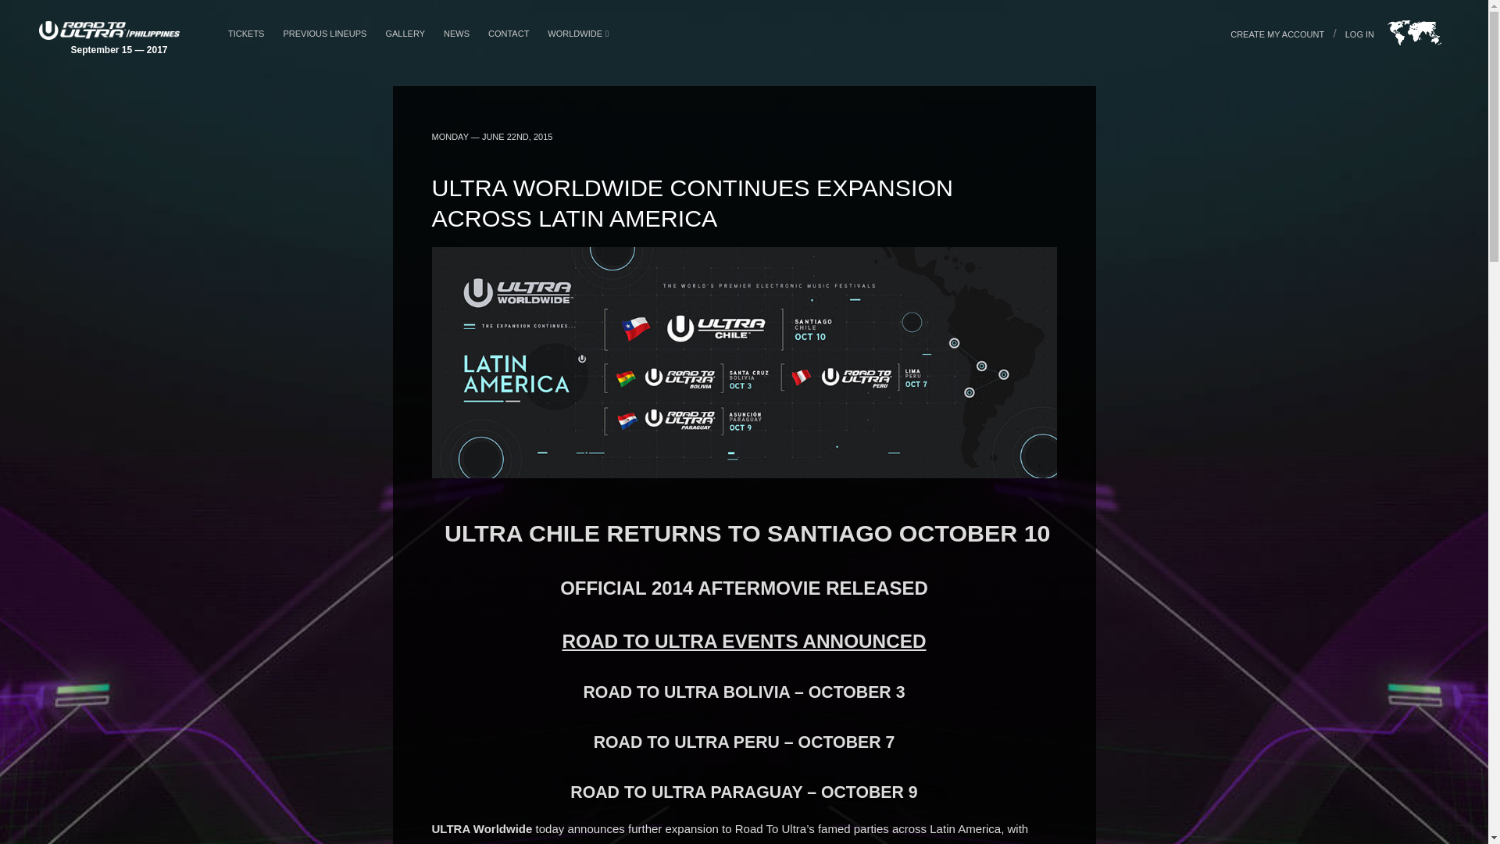 This screenshot has height=844, width=1500. What do you see at coordinates (577, 34) in the screenshot?
I see `WORLDWIDE` at bounding box center [577, 34].